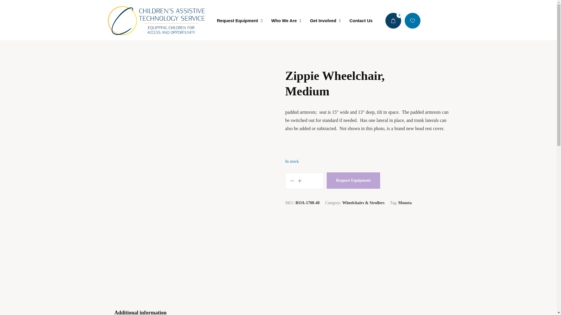  Describe the element at coordinates (353, 180) in the screenshot. I see `Request Equipment` at that location.